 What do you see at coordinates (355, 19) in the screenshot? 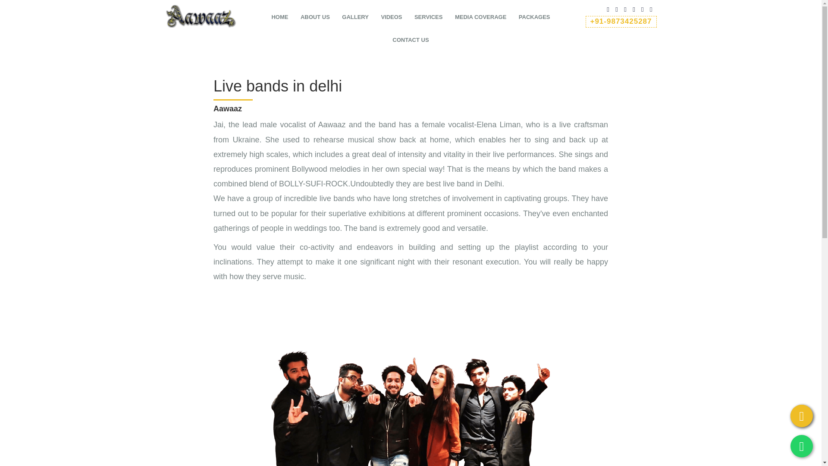
I see `GALLERY` at bounding box center [355, 19].